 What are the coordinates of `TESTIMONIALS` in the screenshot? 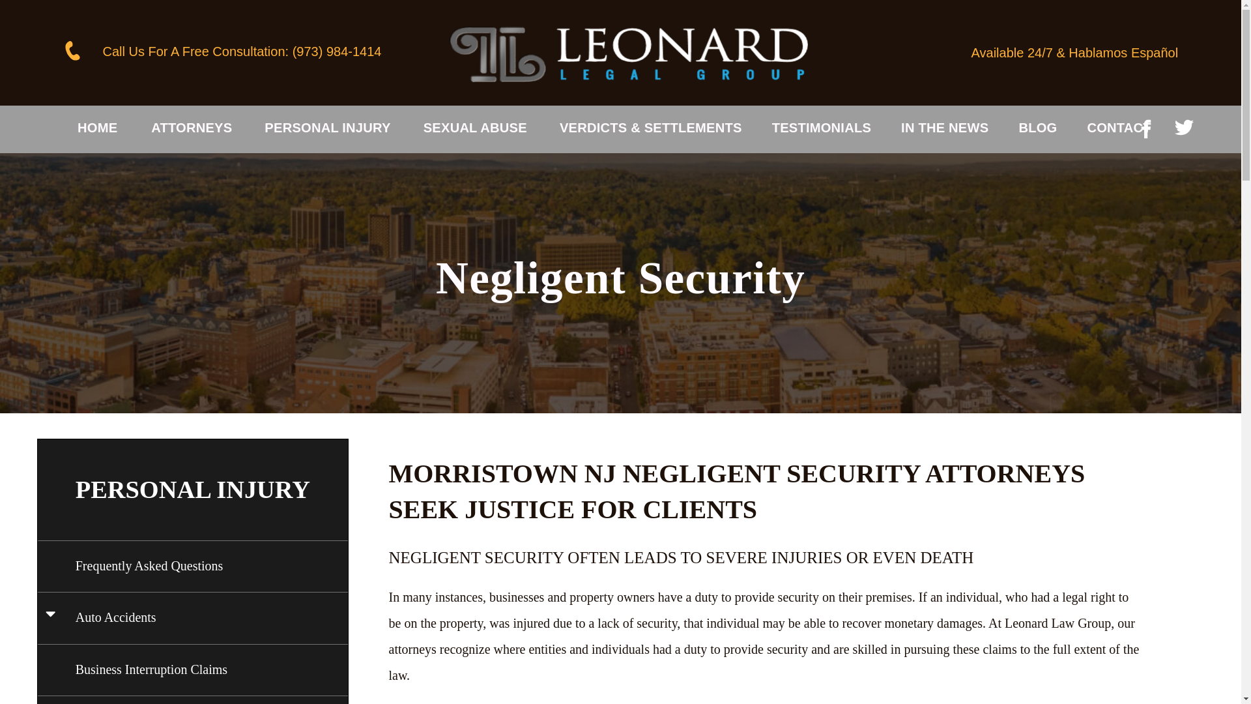 It's located at (821, 128).